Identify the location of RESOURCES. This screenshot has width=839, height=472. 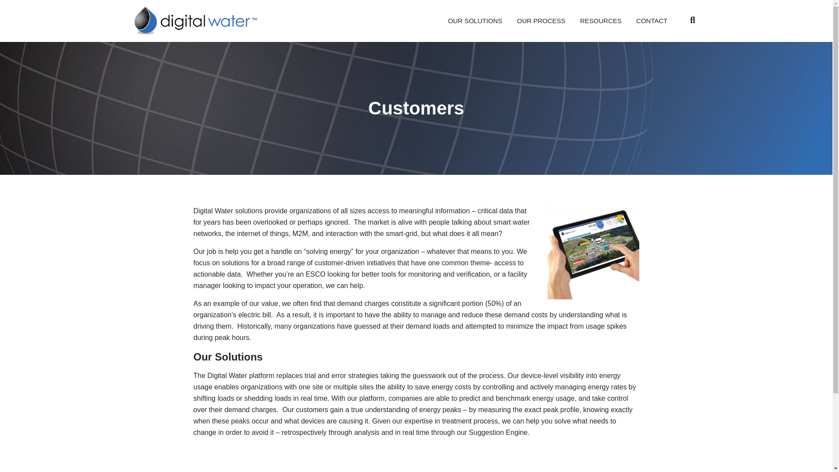
(600, 21).